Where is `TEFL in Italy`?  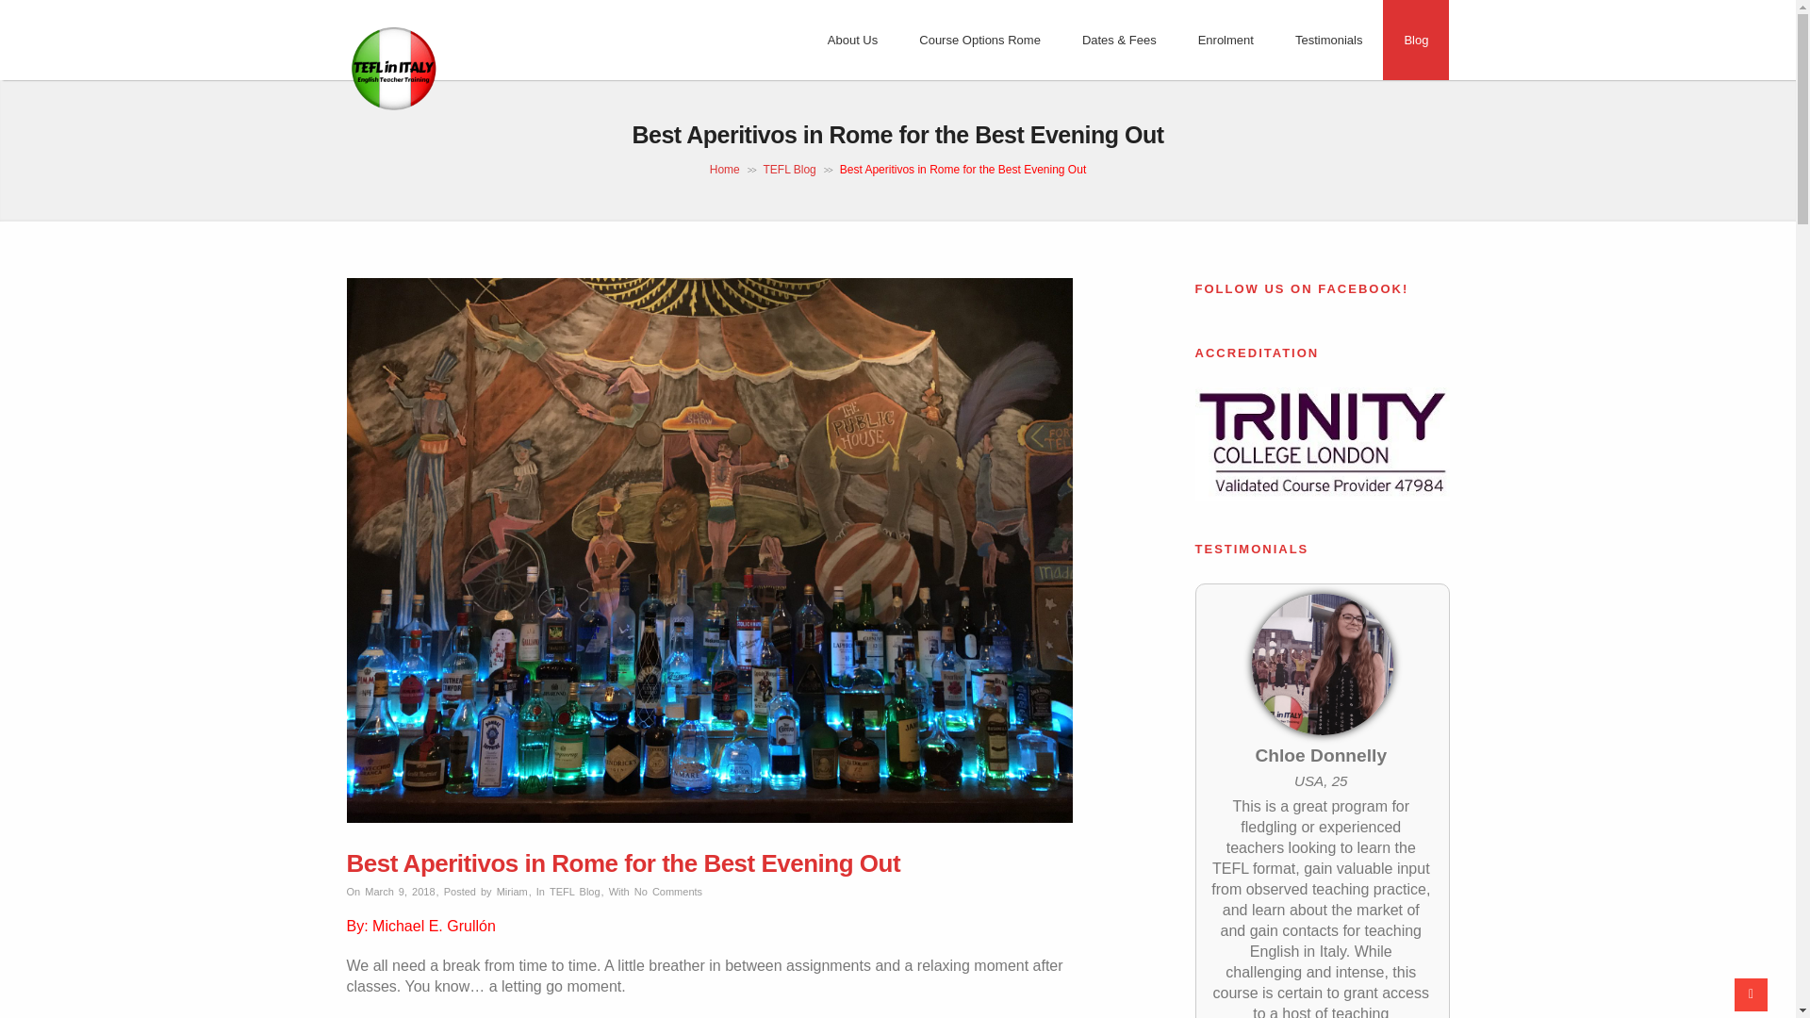
TEFL in Italy is located at coordinates (394, 111).